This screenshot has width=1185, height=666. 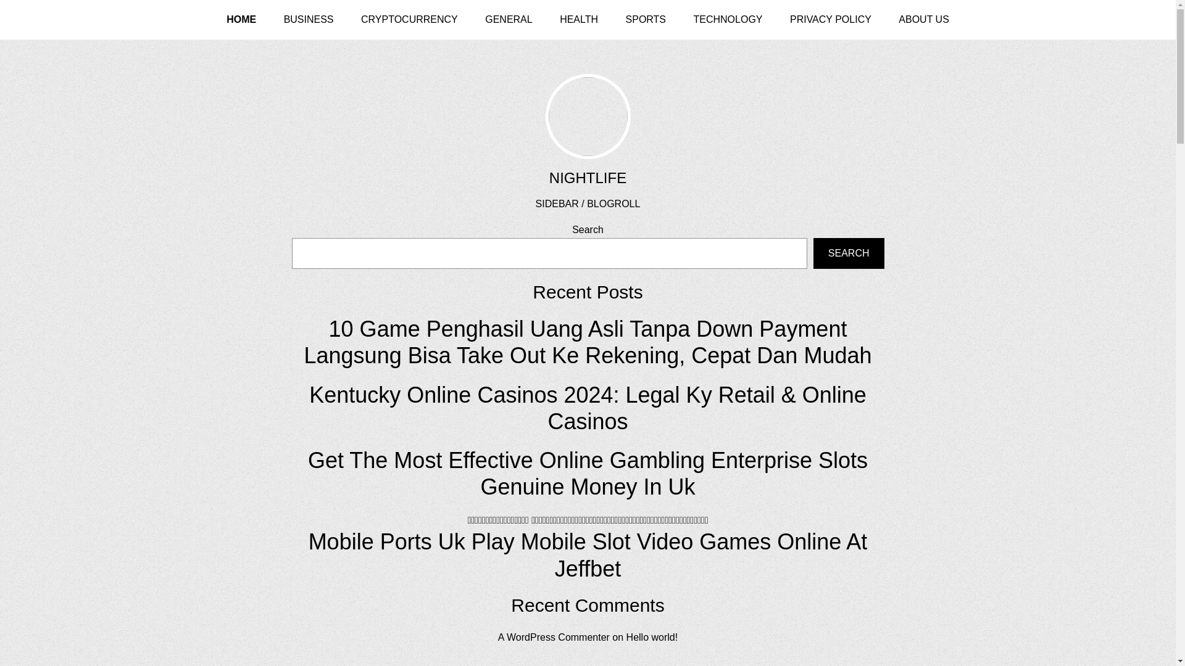 I want to click on HEALTH, so click(x=579, y=20).